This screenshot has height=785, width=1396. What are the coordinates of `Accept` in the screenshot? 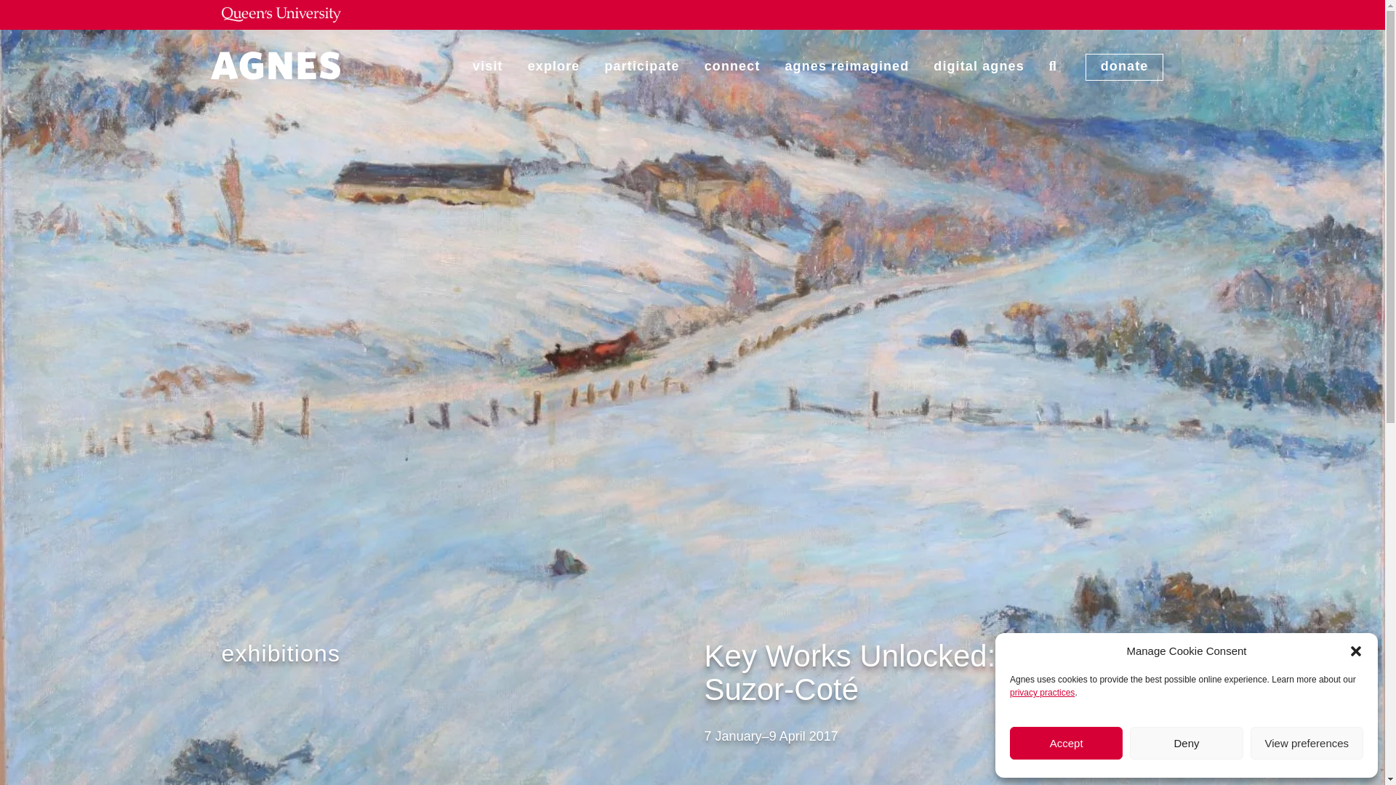 It's located at (1066, 743).